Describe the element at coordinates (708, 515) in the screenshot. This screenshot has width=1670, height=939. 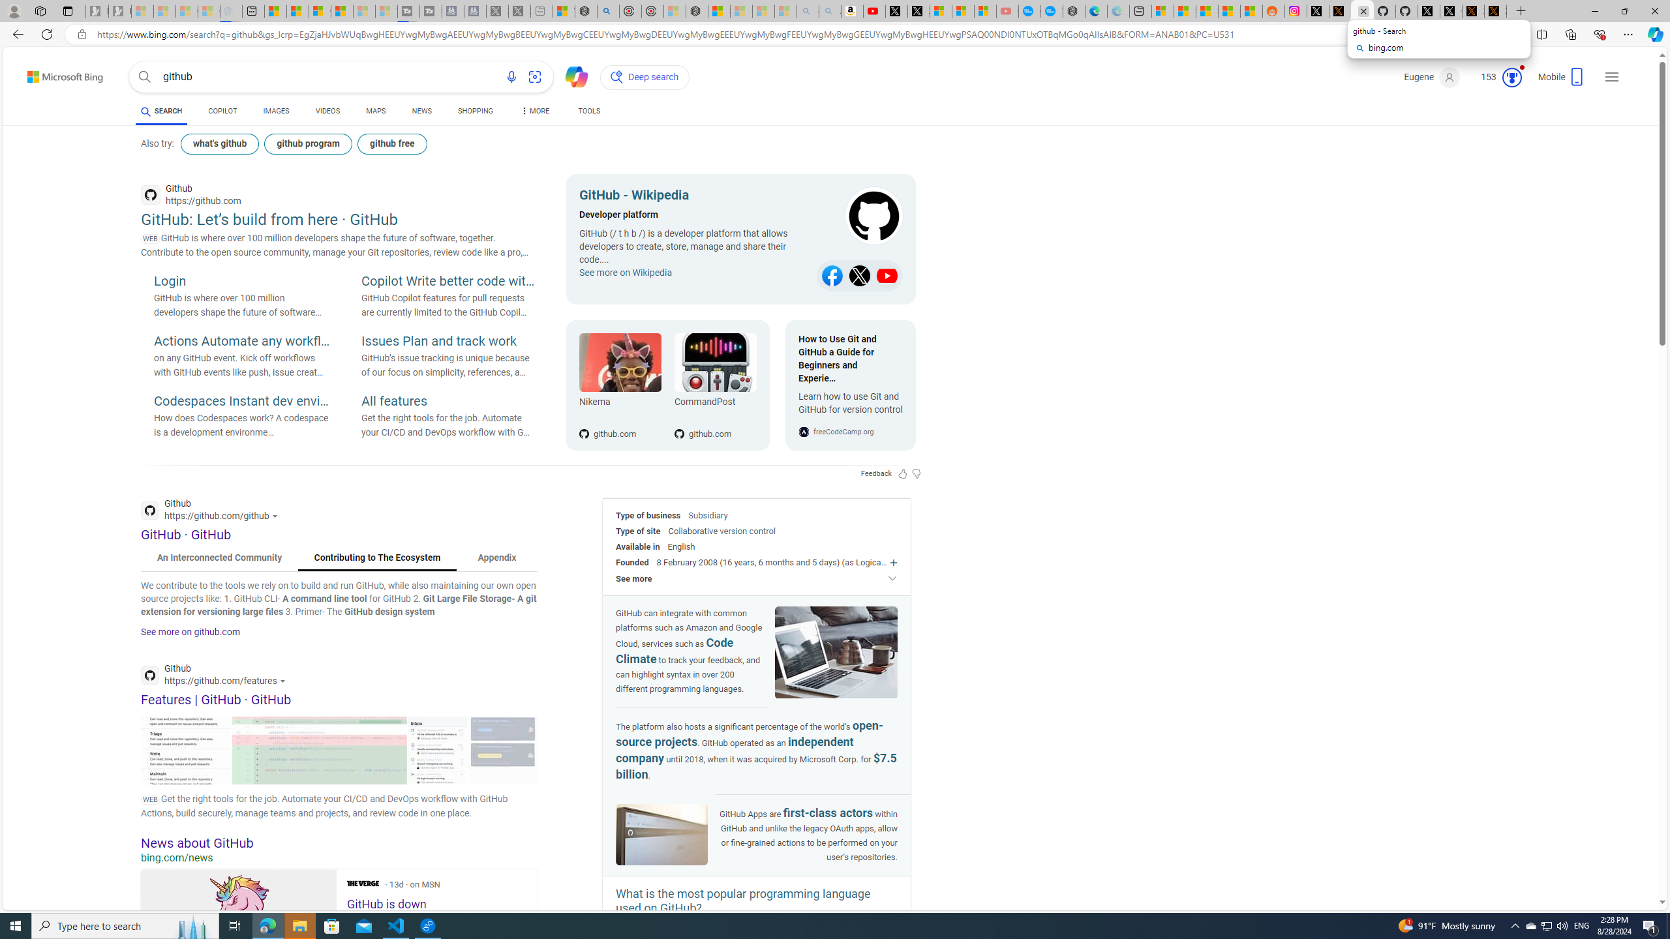
I see `Subsidiary` at that location.